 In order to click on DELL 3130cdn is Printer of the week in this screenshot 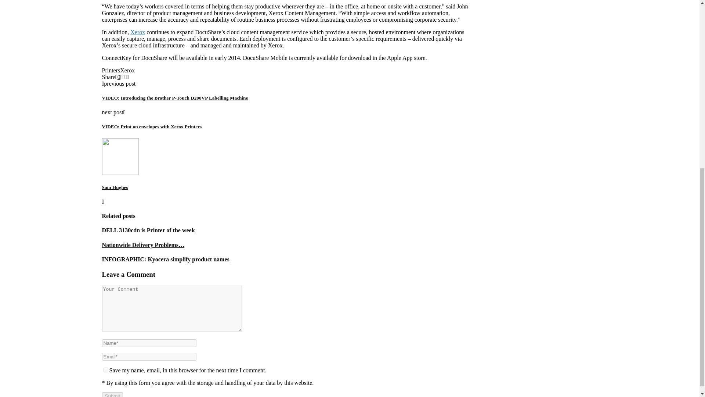, I will do `click(148, 230)`.